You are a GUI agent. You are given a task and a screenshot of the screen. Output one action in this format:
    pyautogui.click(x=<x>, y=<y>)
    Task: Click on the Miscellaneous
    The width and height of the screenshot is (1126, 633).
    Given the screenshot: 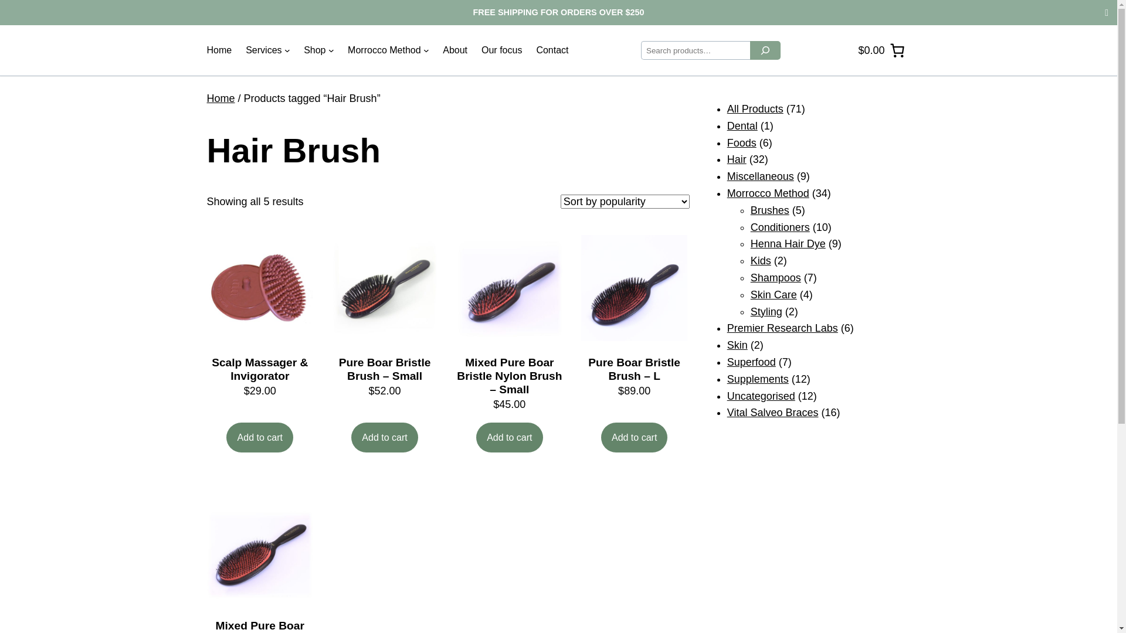 What is the action you would take?
    pyautogui.click(x=761, y=176)
    